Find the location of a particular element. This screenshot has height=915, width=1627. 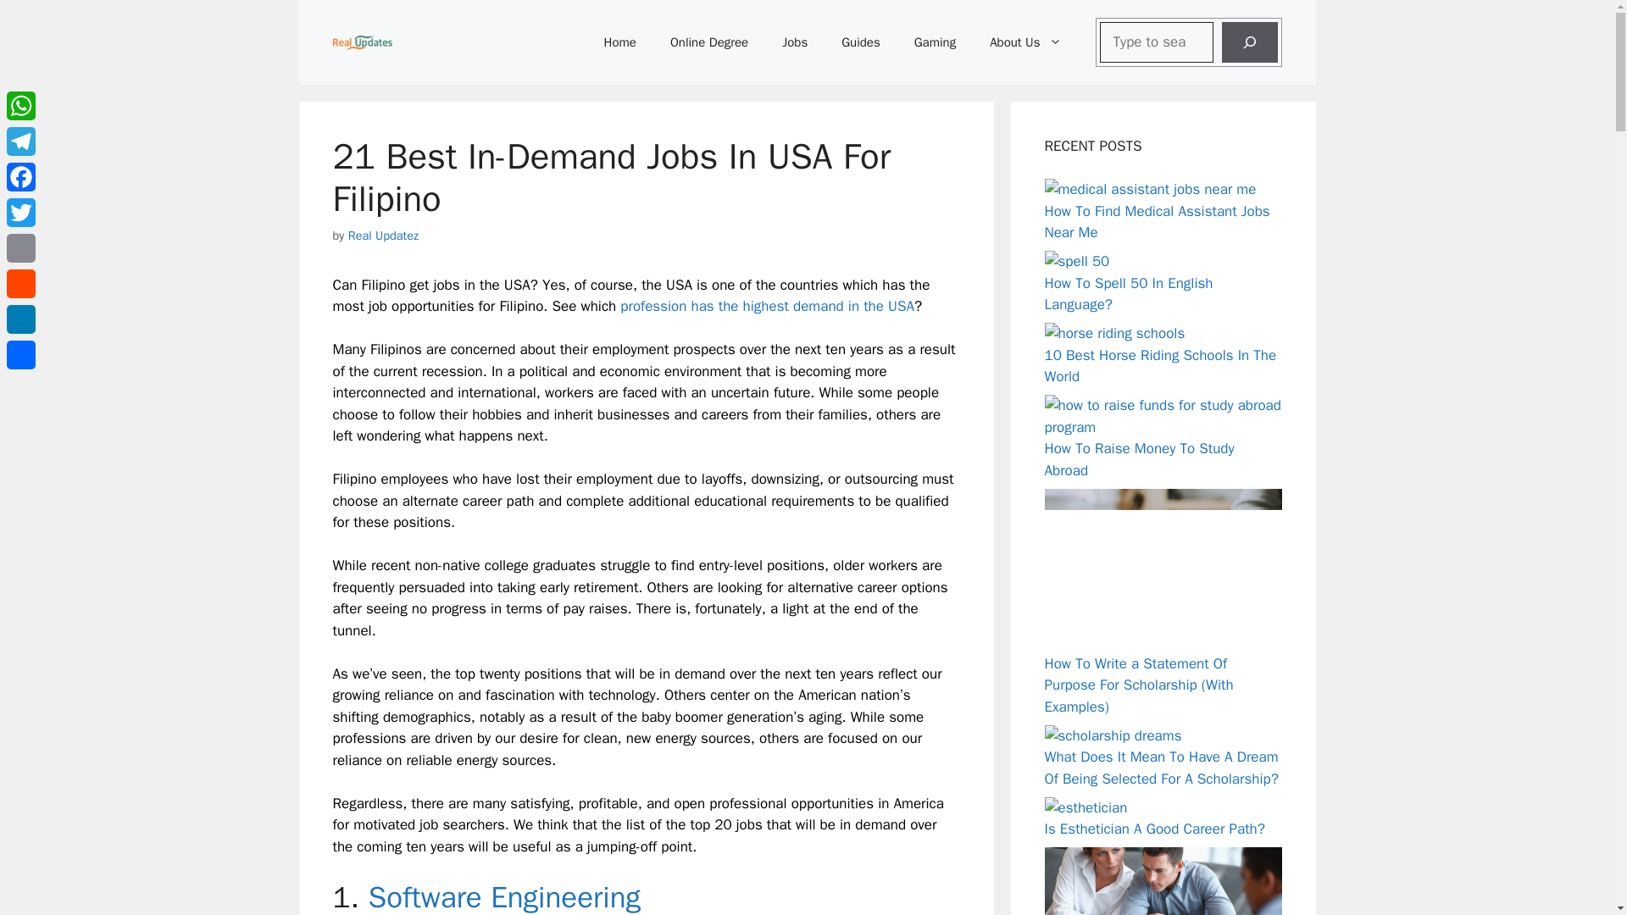

Guides is located at coordinates (861, 42).